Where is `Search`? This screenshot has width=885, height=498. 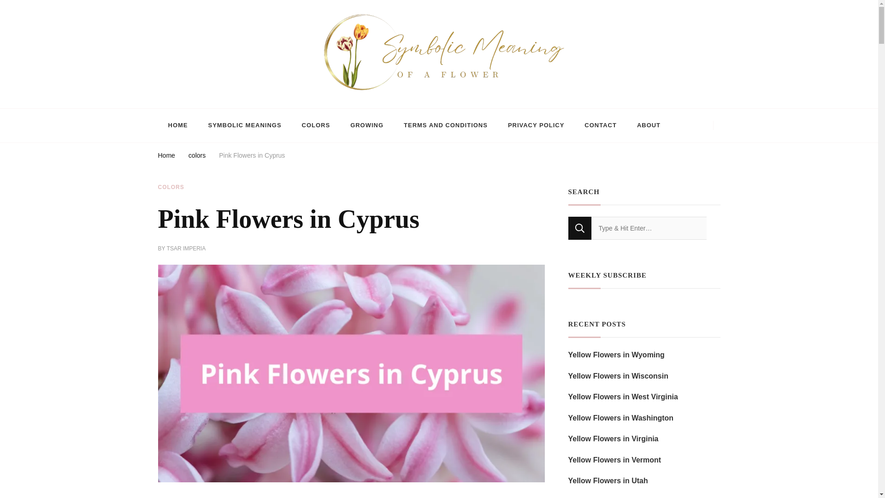 Search is located at coordinates (579, 228).